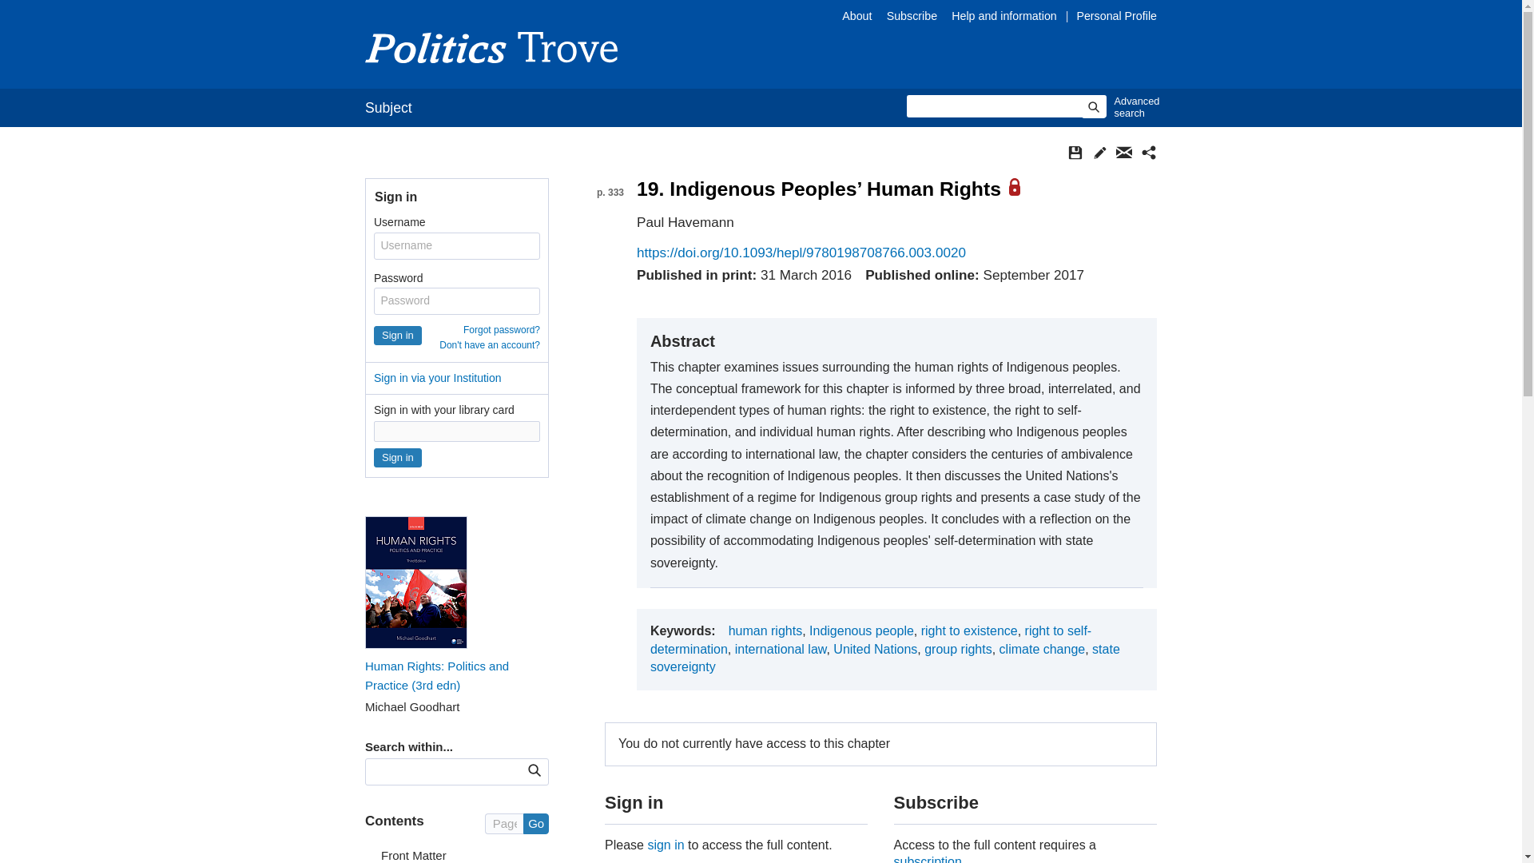 The width and height of the screenshot is (1534, 863). I want to click on Jump to Content, so click(59, 11).